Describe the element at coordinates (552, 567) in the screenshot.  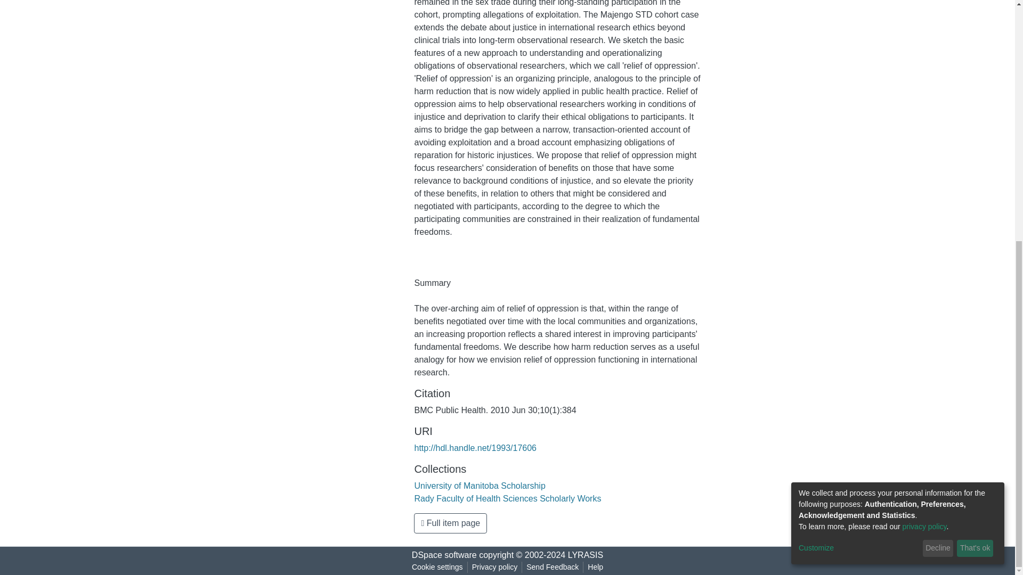
I see `Send Feedback` at that location.